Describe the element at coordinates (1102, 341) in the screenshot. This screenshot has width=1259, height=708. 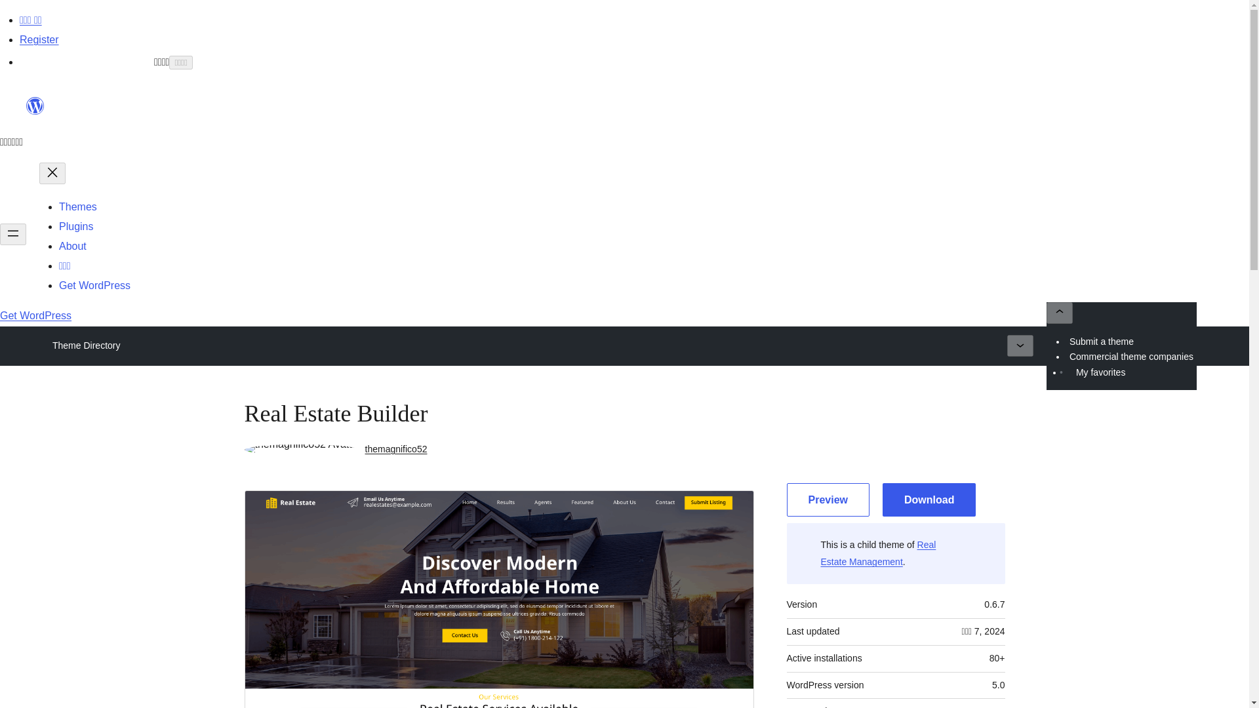
I see `Submit a theme` at that location.